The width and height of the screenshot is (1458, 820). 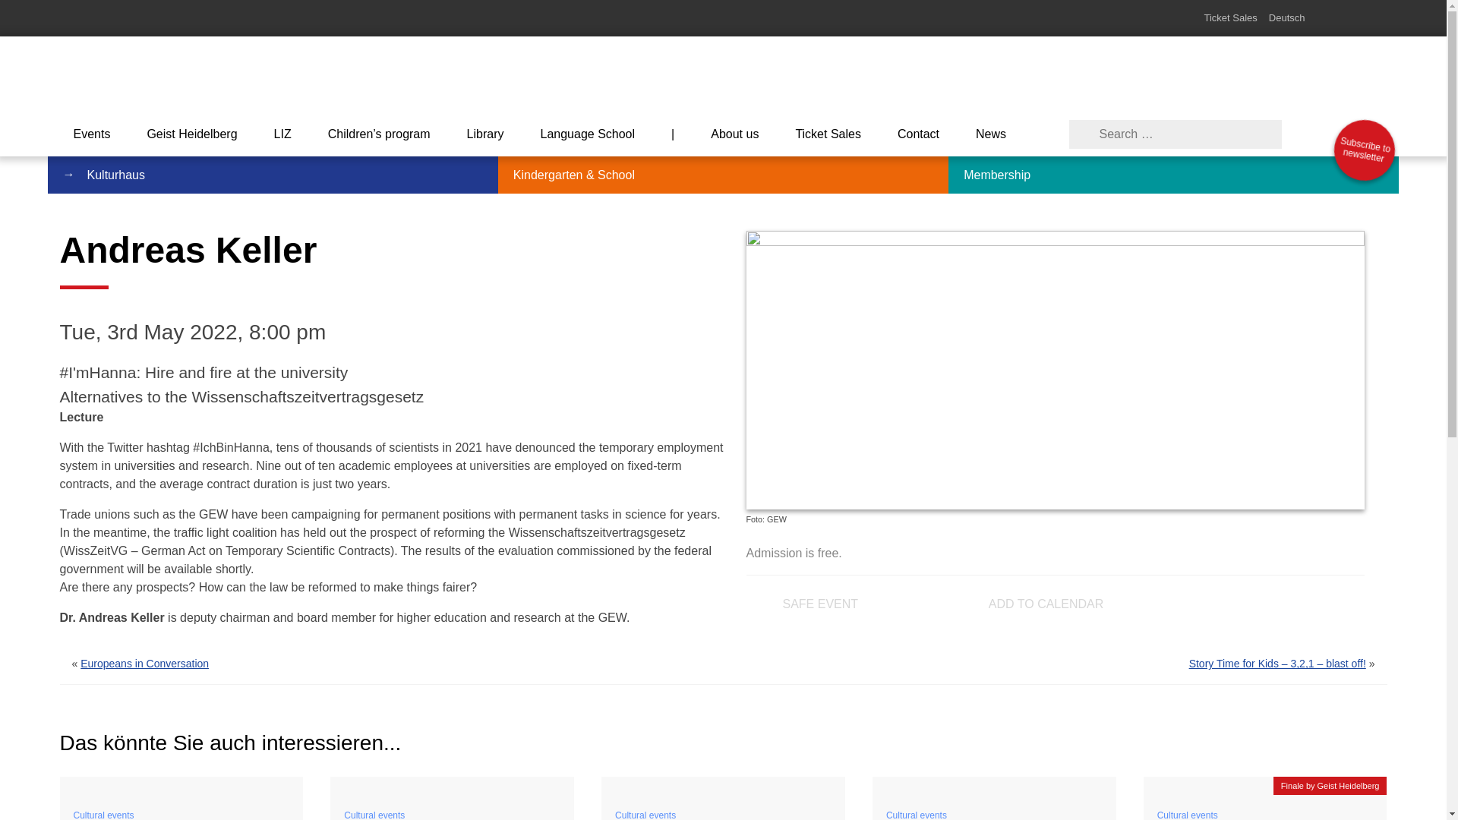 I want to click on Read more, so click(x=181, y=785).